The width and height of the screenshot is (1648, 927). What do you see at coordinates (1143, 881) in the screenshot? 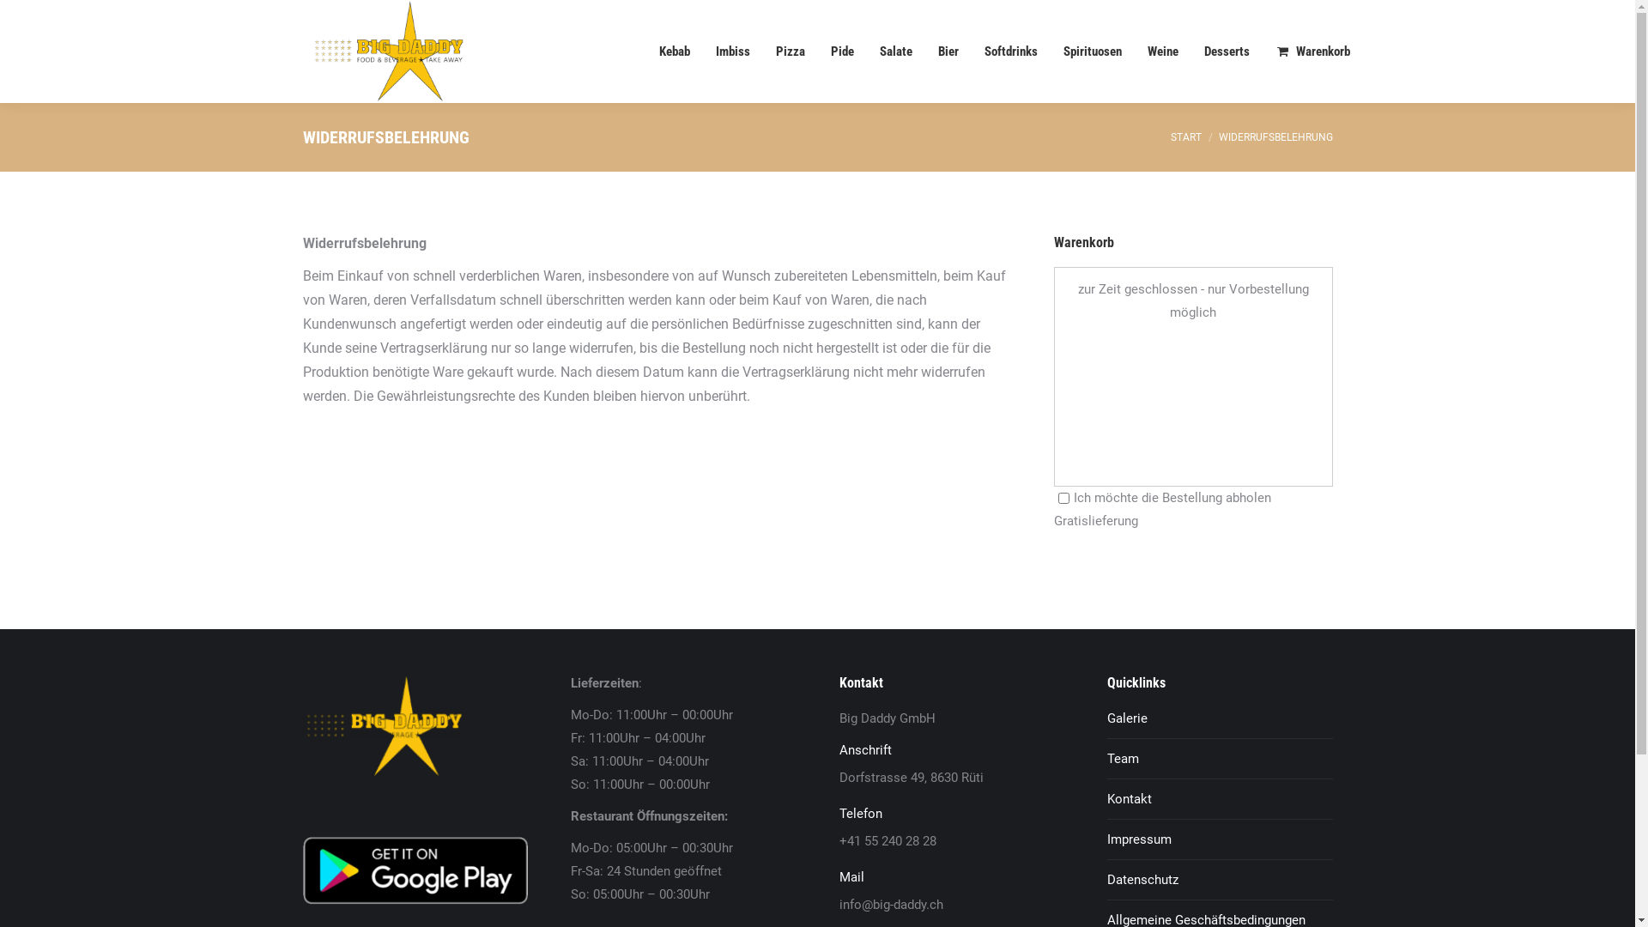
I see `Datenschutz` at bounding box center [1143, 881].